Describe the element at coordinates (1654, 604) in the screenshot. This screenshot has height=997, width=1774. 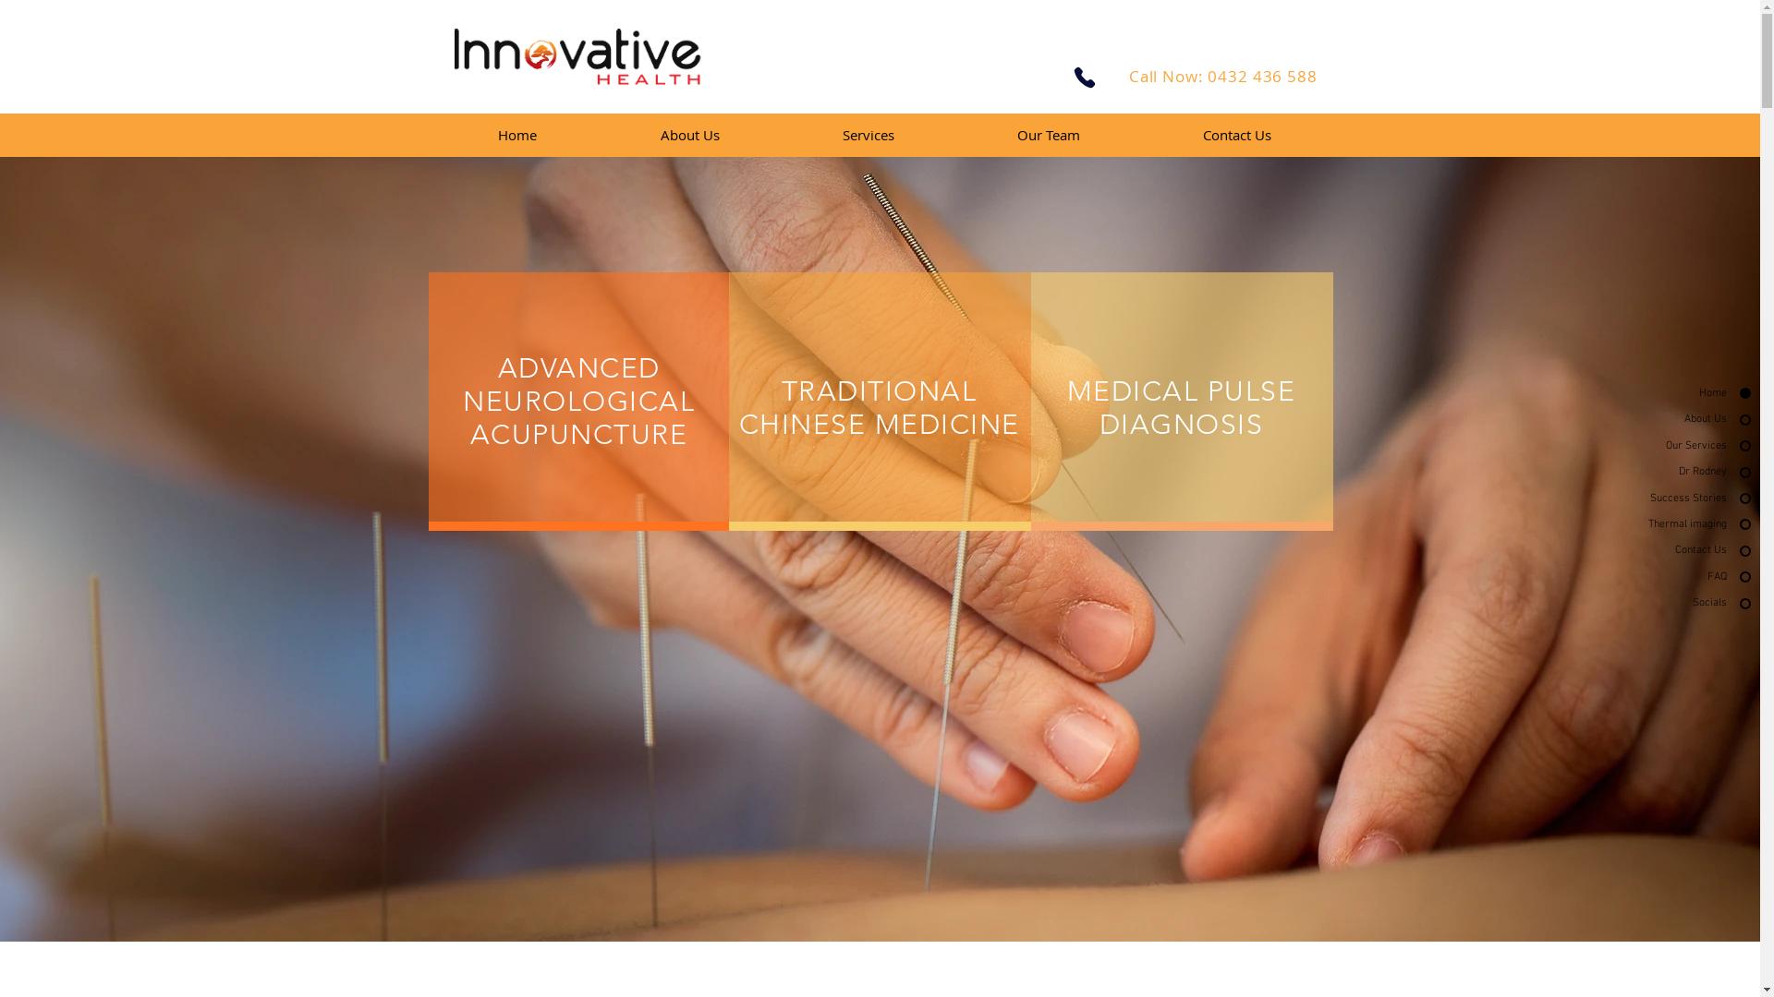
I see `Socials` at that location.